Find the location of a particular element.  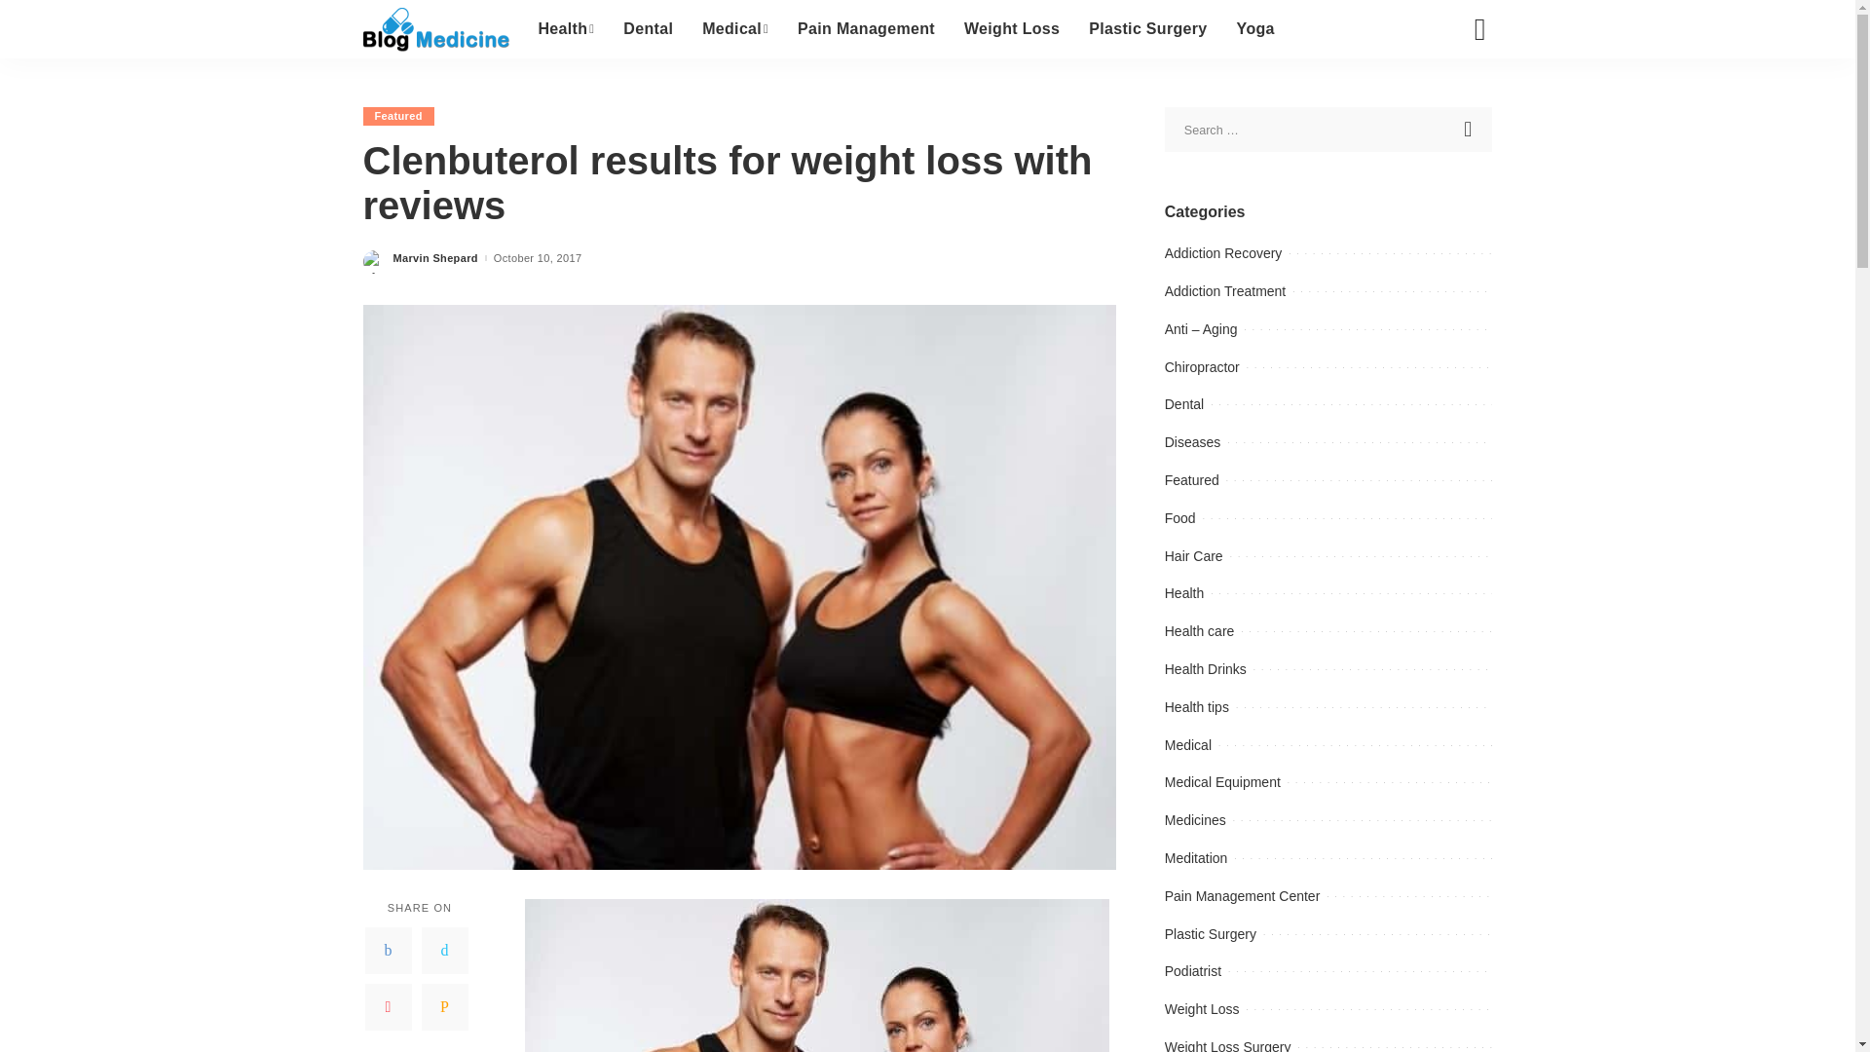

Plastic Surgery is located at coordinates (1147, 29).